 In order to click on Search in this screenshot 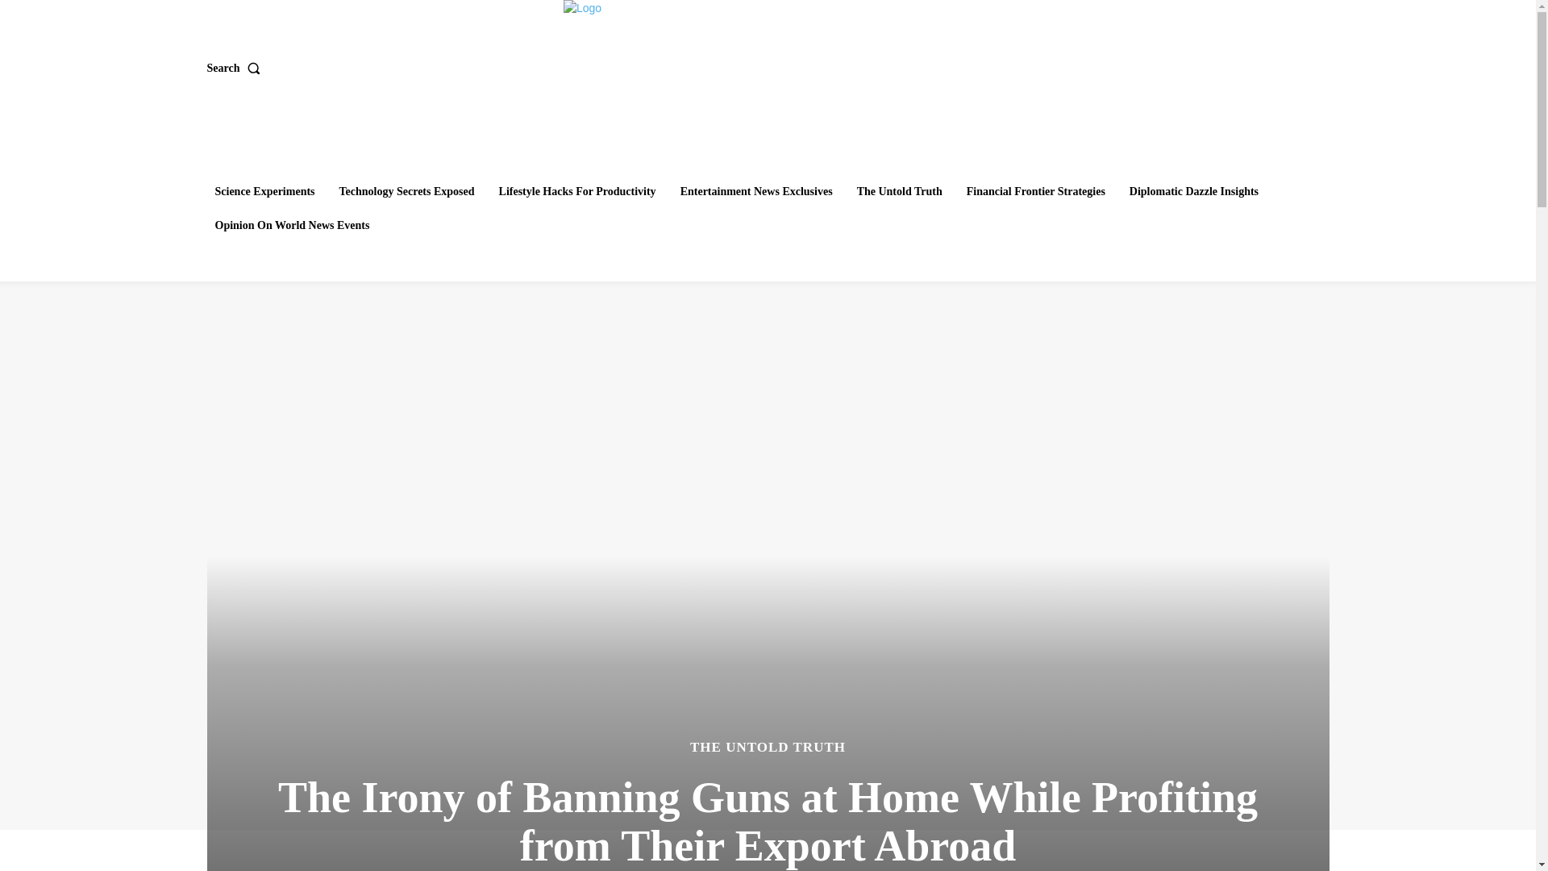, I will do `click(235, 68)`.